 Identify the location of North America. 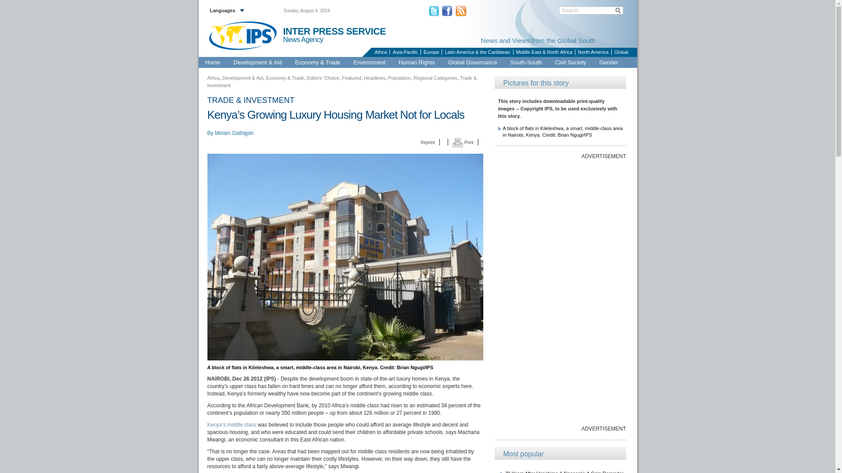
(593, 52).